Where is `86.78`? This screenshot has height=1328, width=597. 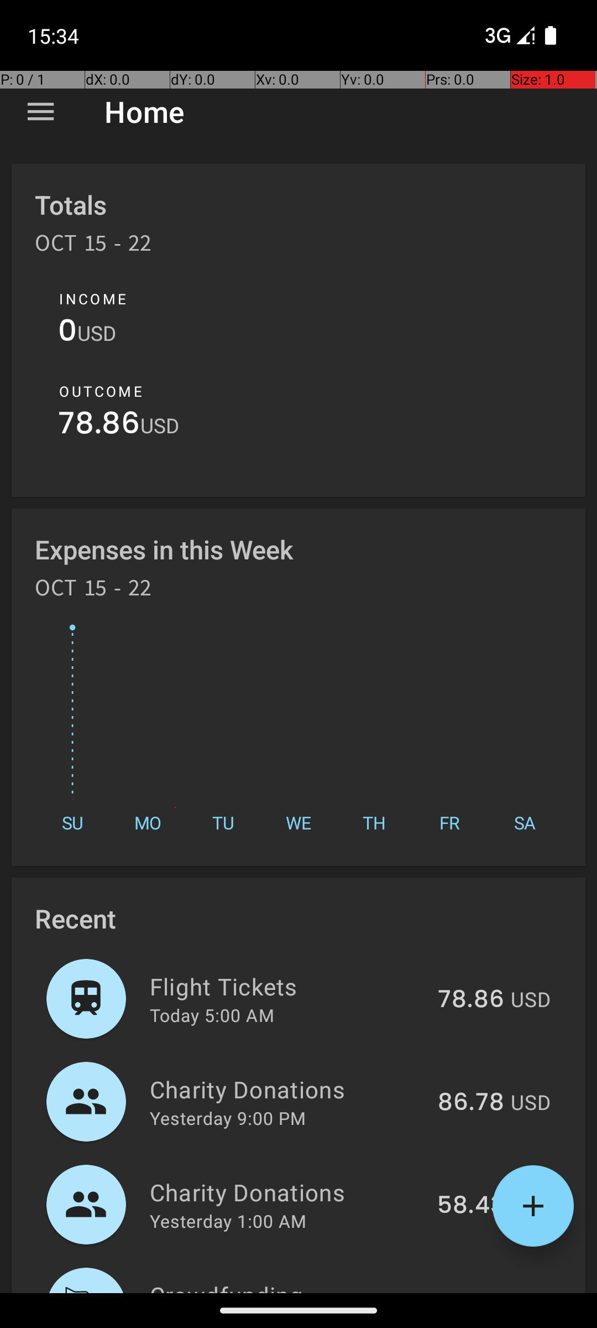
86.78 is located at coordinates (471, 1103).